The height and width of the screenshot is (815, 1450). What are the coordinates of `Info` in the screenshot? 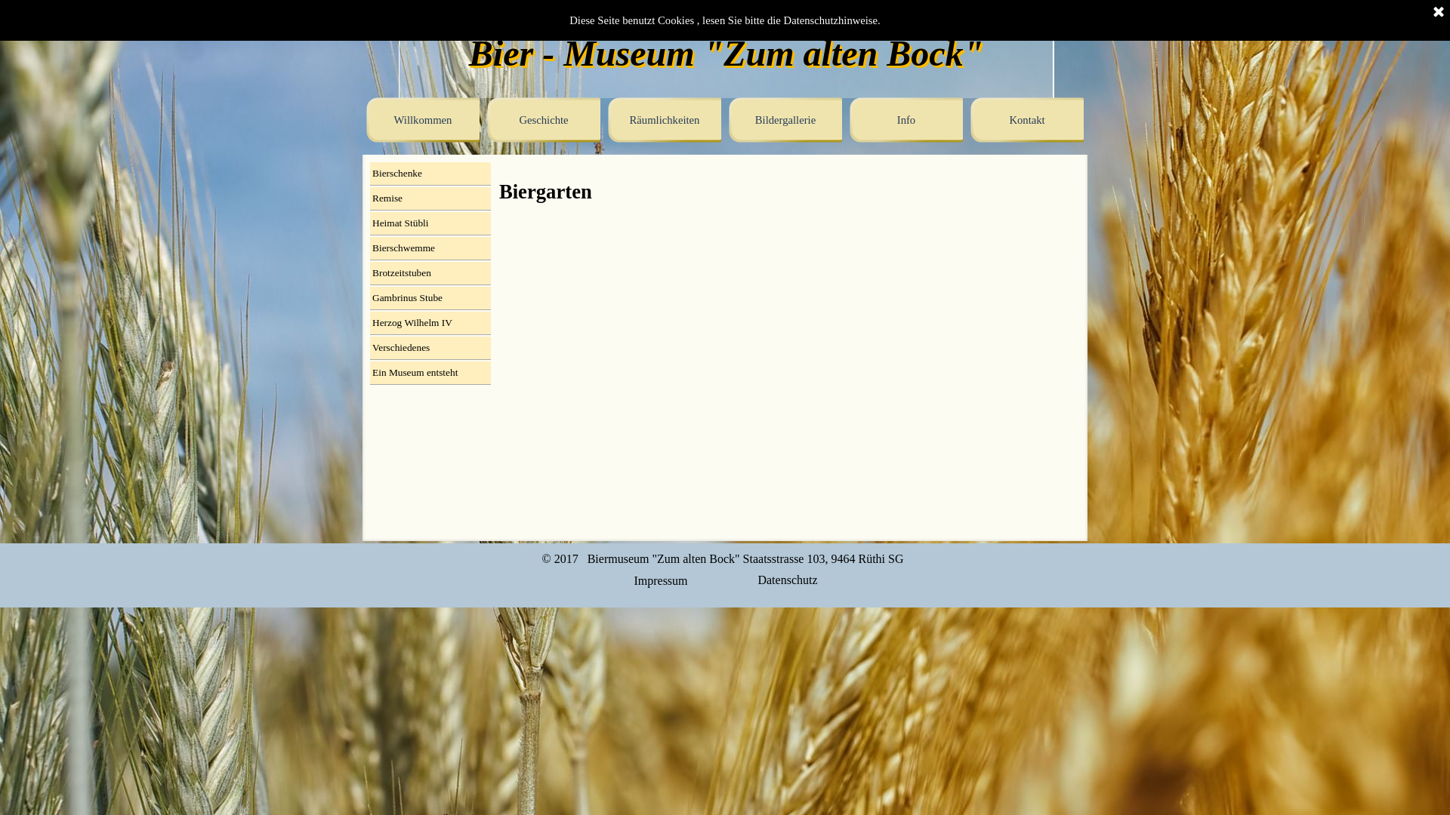 It's located at (906, 120).